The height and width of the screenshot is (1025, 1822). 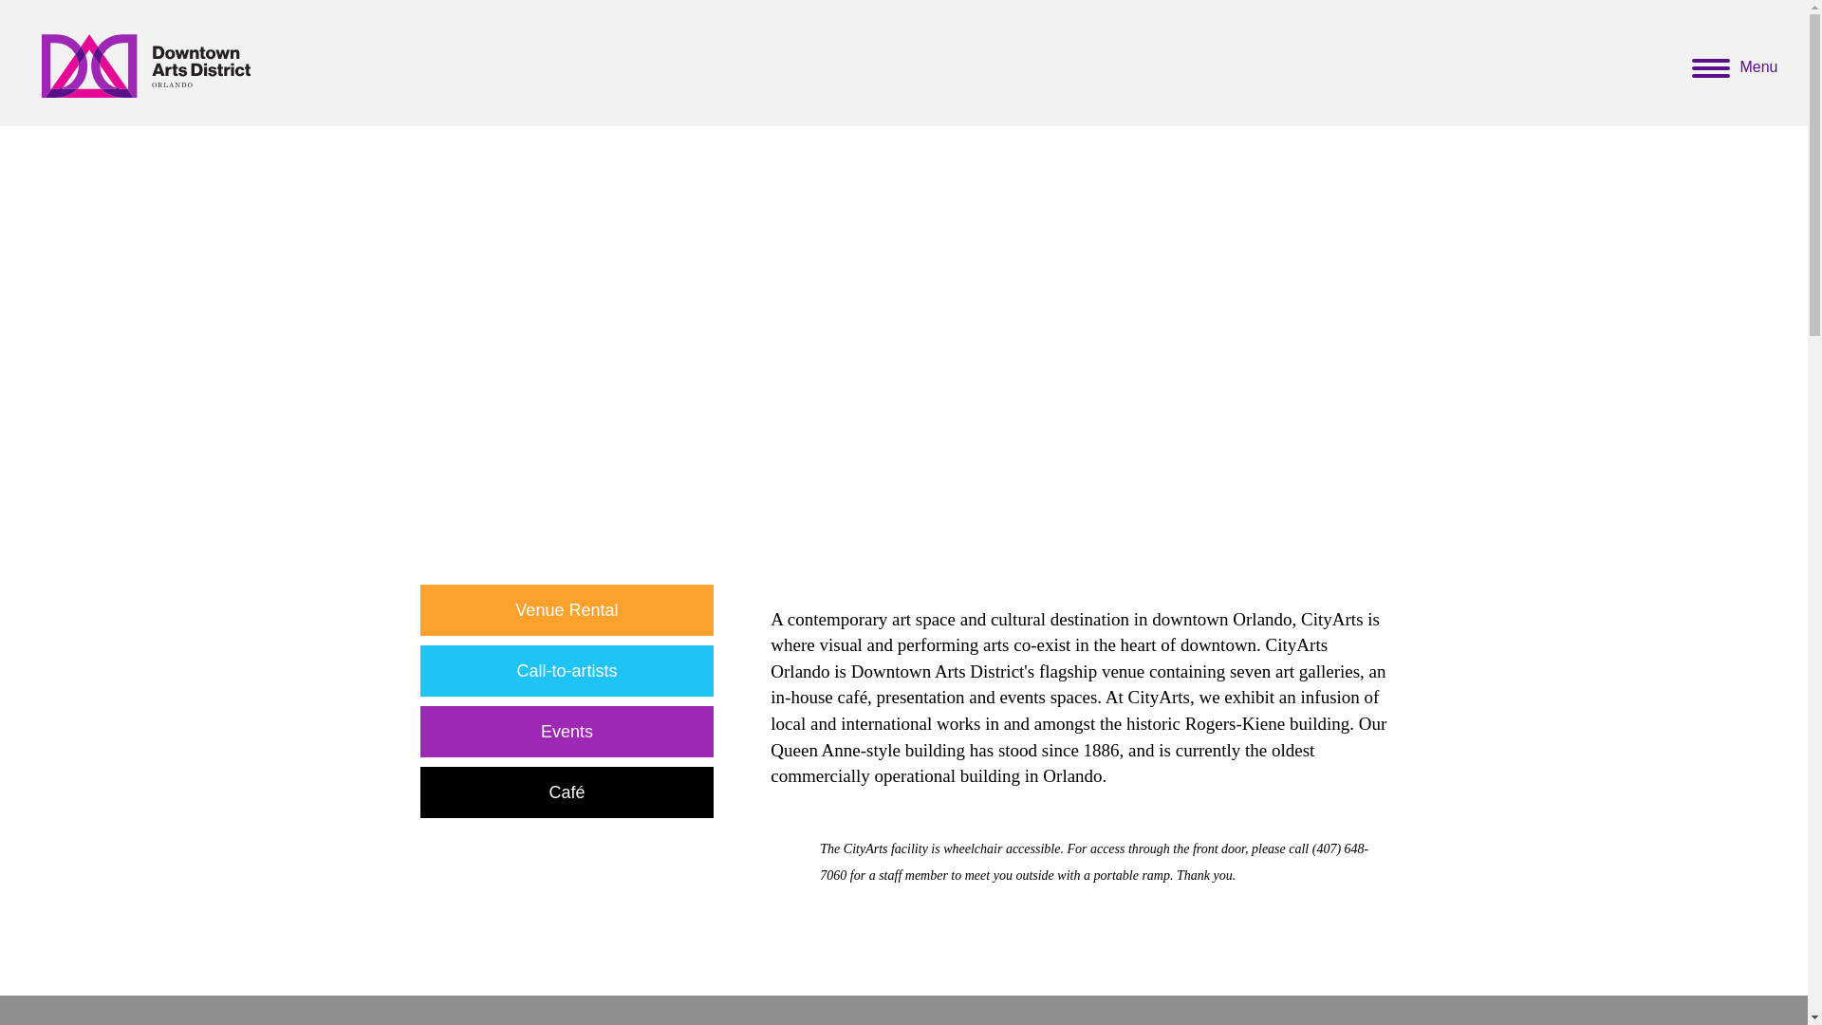 What do you see at coordinates (1735, 68) in the screenshot?
I see `Menu` at bounding box center [1735, 68].